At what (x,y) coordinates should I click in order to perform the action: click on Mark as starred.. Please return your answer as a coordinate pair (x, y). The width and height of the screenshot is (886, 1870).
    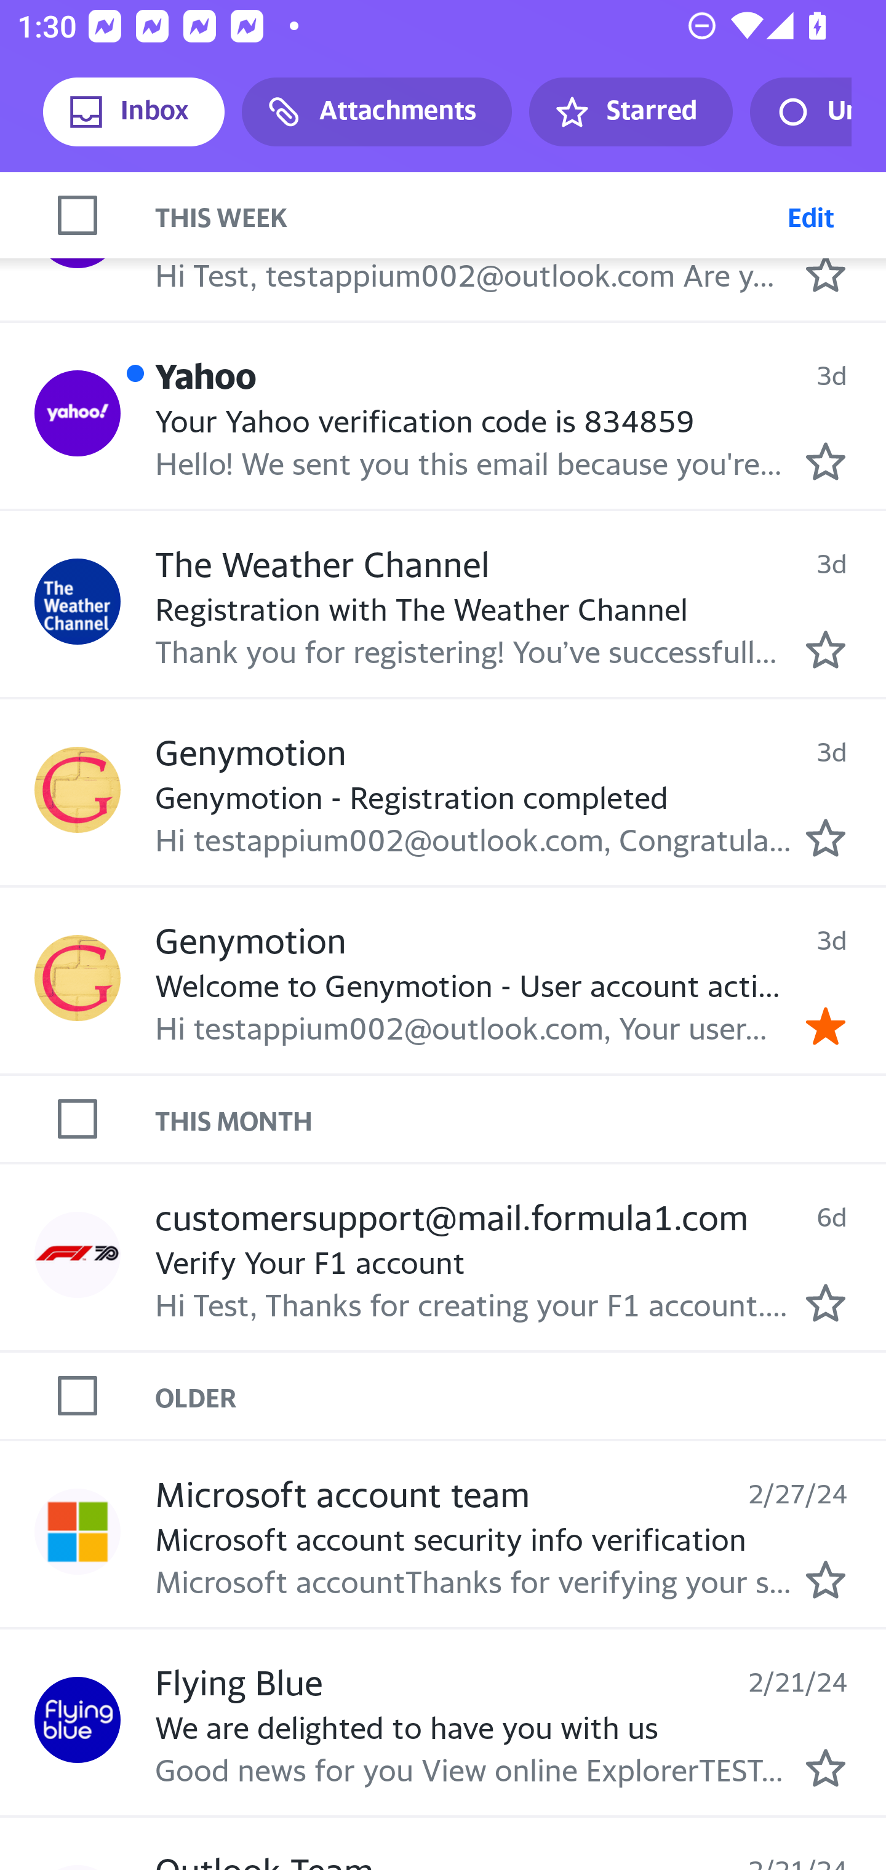
    Looking at the image, I should click on (826, 461).